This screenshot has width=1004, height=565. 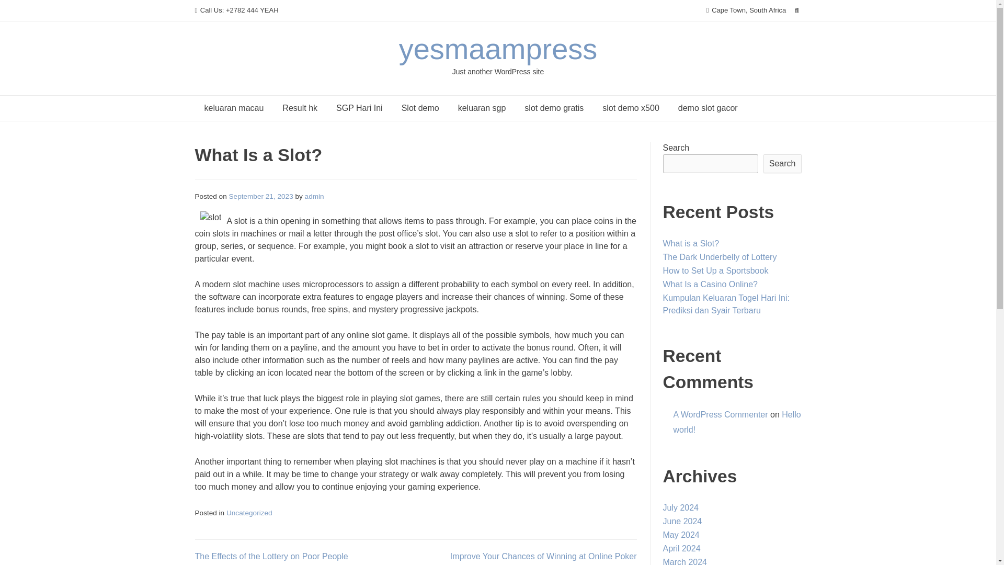 What do you see at coordinates (360, 108) in the screenshot?
I see `SGP Hari Ini` at bounding box center [360, 108].